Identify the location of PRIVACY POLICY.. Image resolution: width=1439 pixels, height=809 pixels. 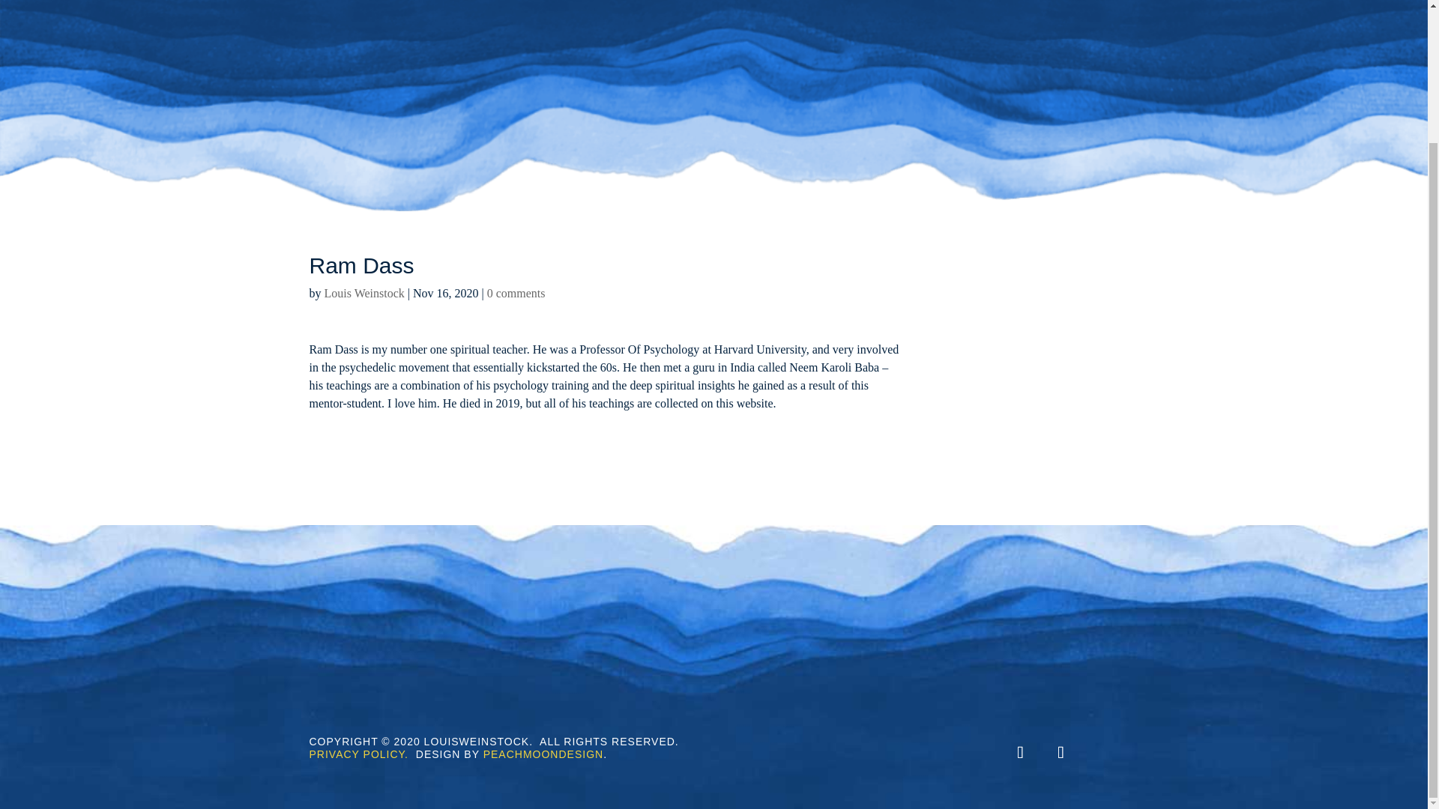
(358, 754).